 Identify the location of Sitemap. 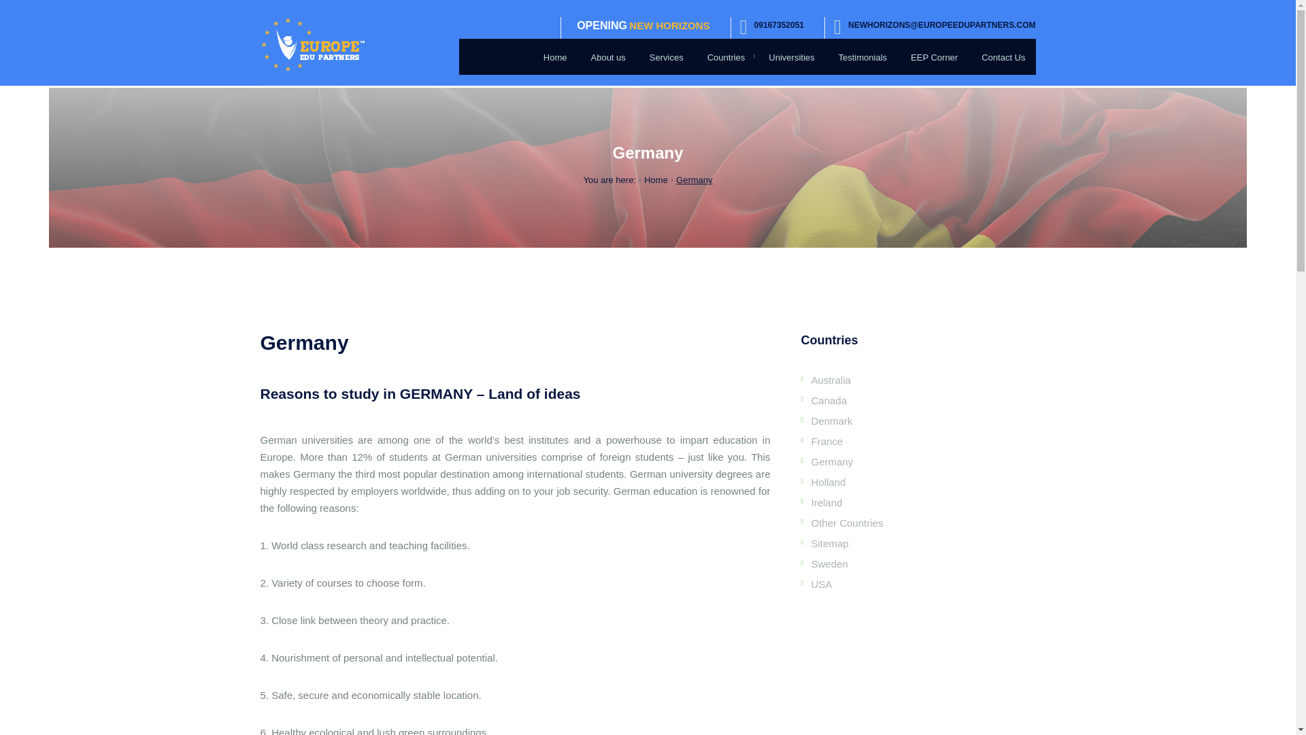
(829, 543).